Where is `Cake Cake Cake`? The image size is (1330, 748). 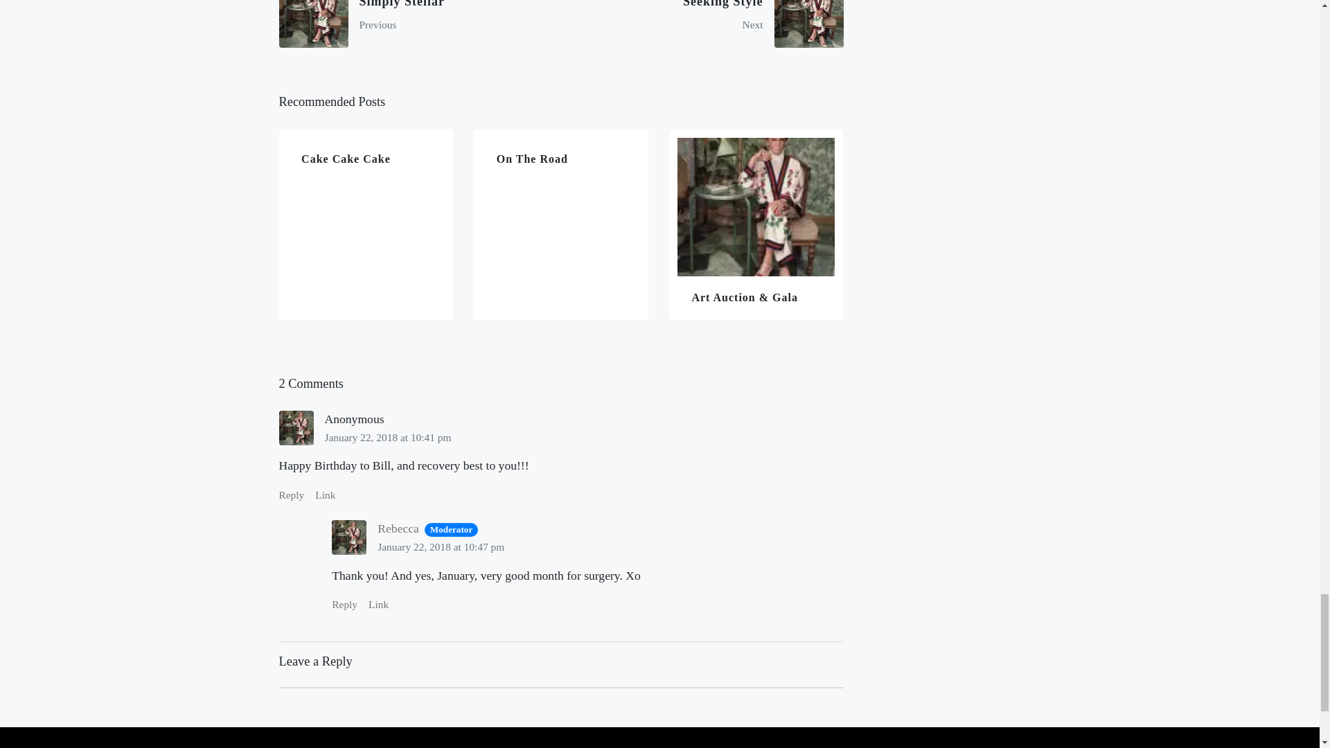
Cake Cake Cake is located at coordinates (344, 604).